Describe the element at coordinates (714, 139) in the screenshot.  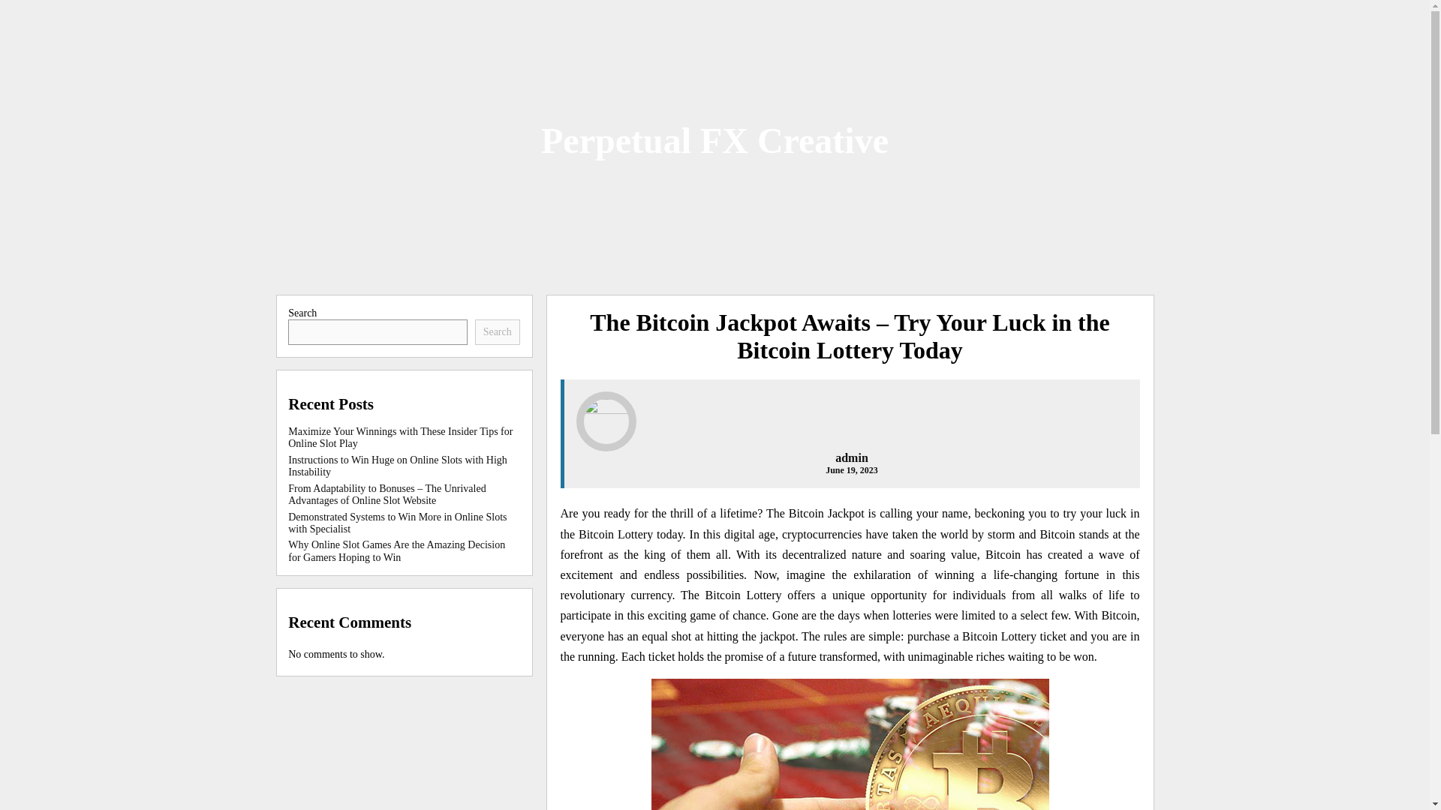
I see `Perpetual FX Creative` at that location.